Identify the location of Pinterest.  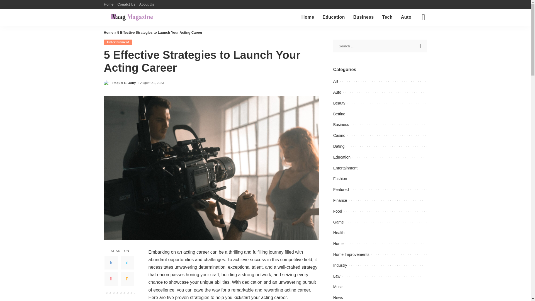
(111, 279).